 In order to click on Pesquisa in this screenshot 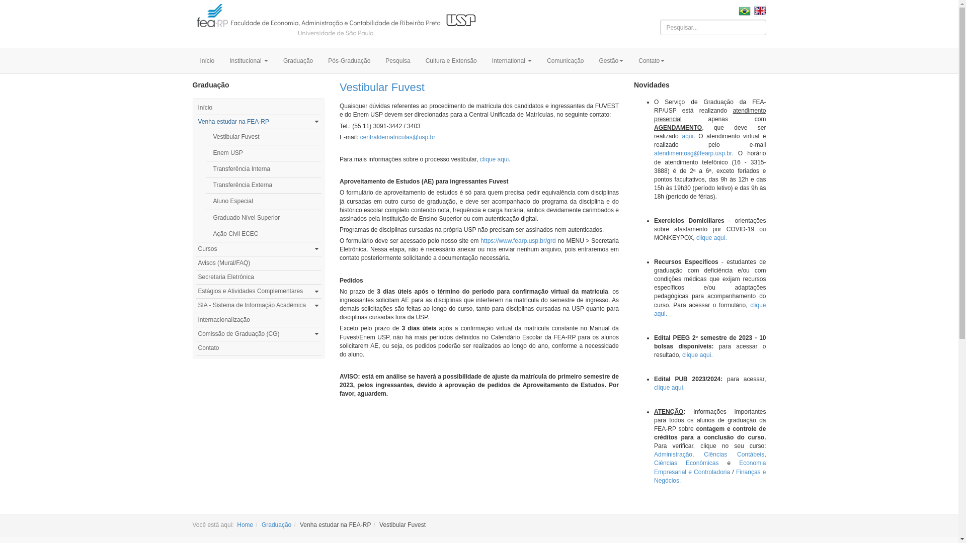, I will do `click(397, 61)`.